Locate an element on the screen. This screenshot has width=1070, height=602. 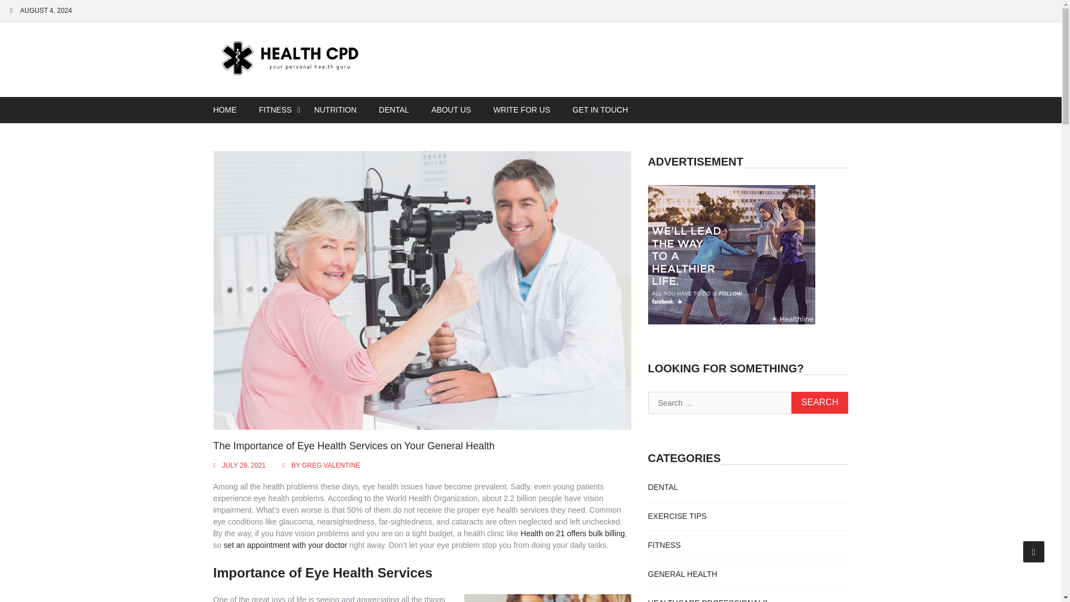
GREG VALENTINE is located at coordinates (330, 465).